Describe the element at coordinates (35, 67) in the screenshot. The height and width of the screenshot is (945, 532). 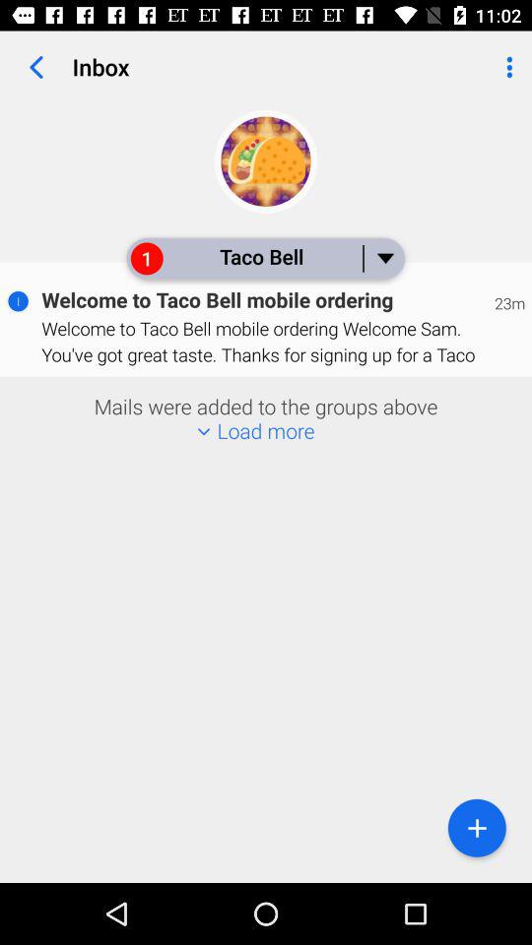
I see `open the app next to inbox` at that location.